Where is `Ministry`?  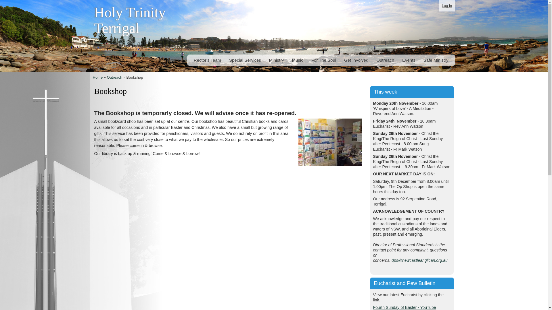
Ministry is located at coordinates (277, 60).